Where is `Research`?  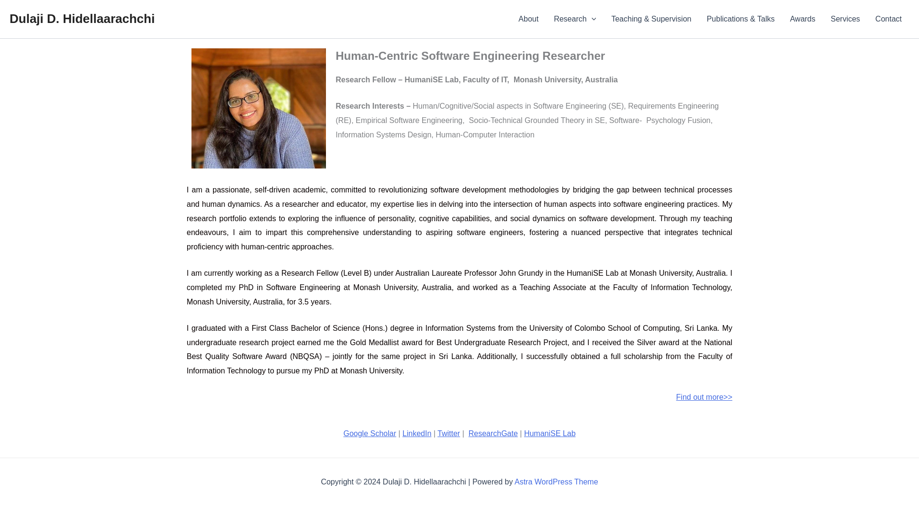 Research is located at coordinates (574, 19).